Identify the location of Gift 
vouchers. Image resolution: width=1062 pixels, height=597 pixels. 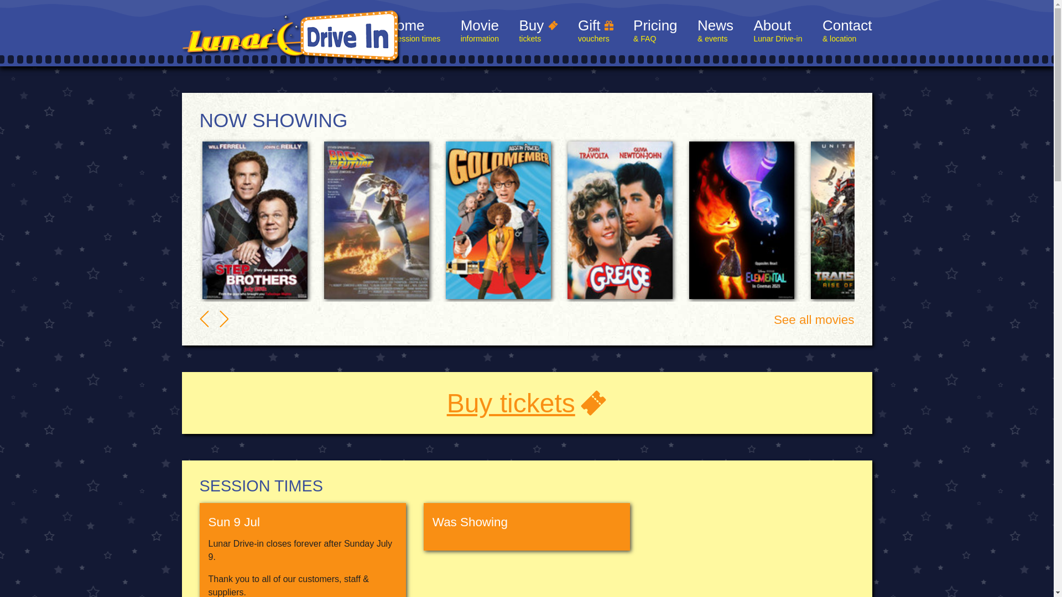
(596, 32).